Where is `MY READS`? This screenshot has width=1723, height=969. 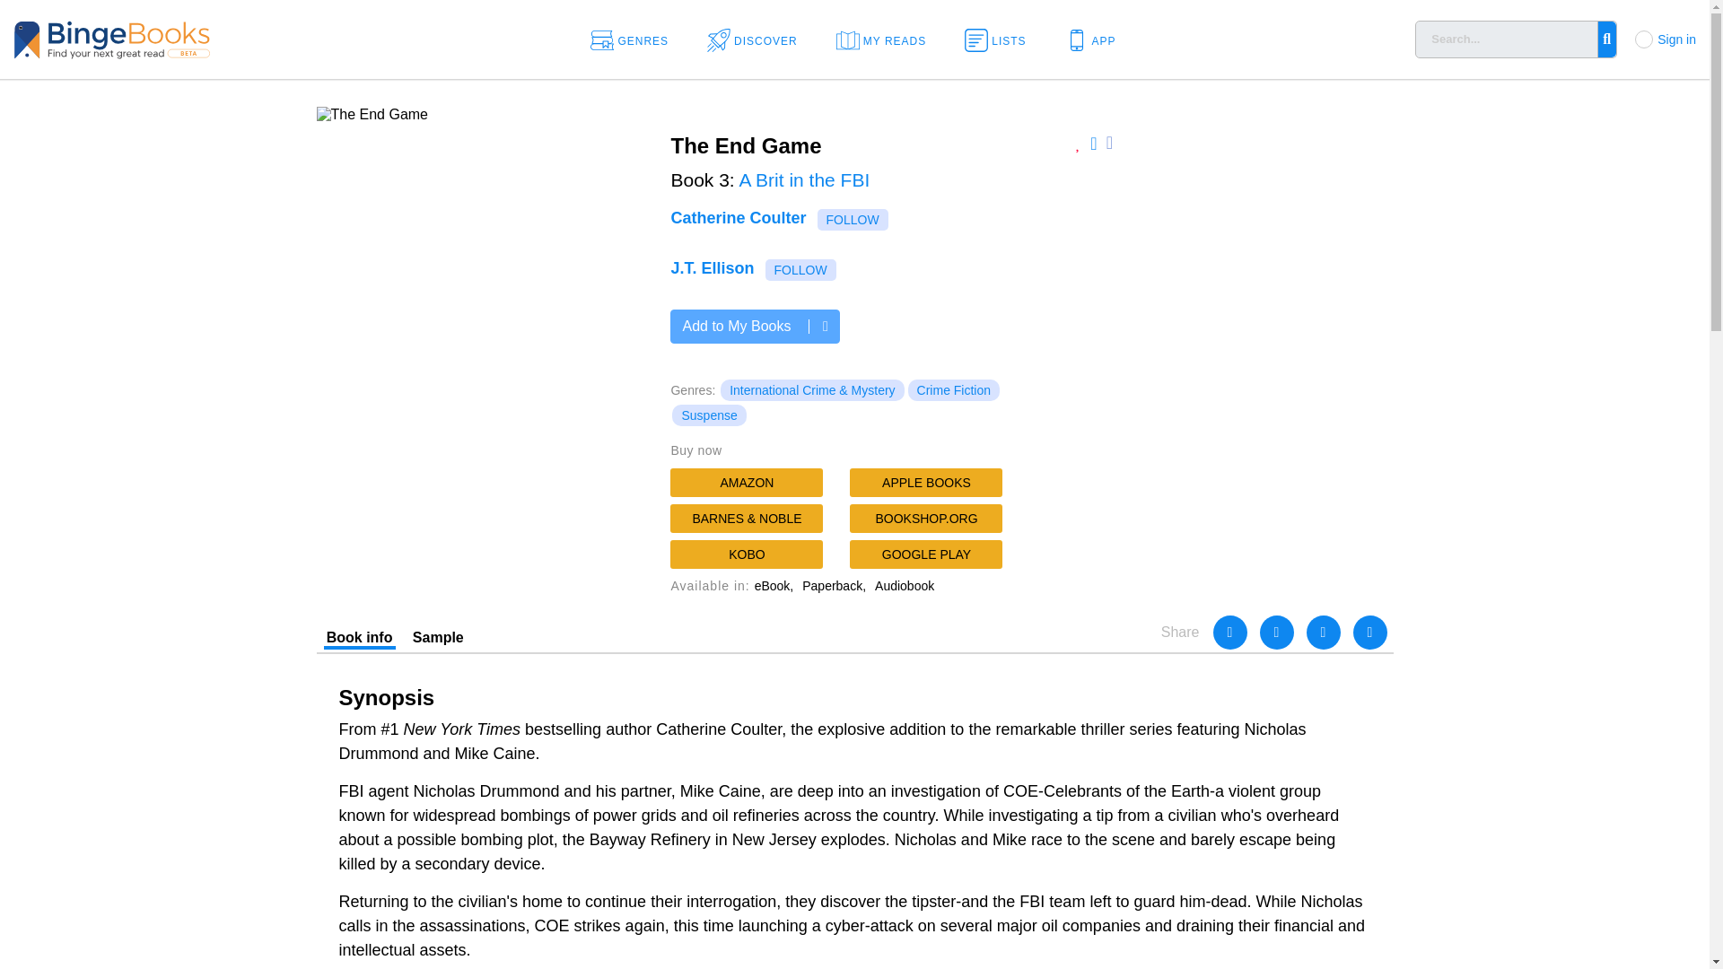 MY READS is located at coordinates (887, 39).